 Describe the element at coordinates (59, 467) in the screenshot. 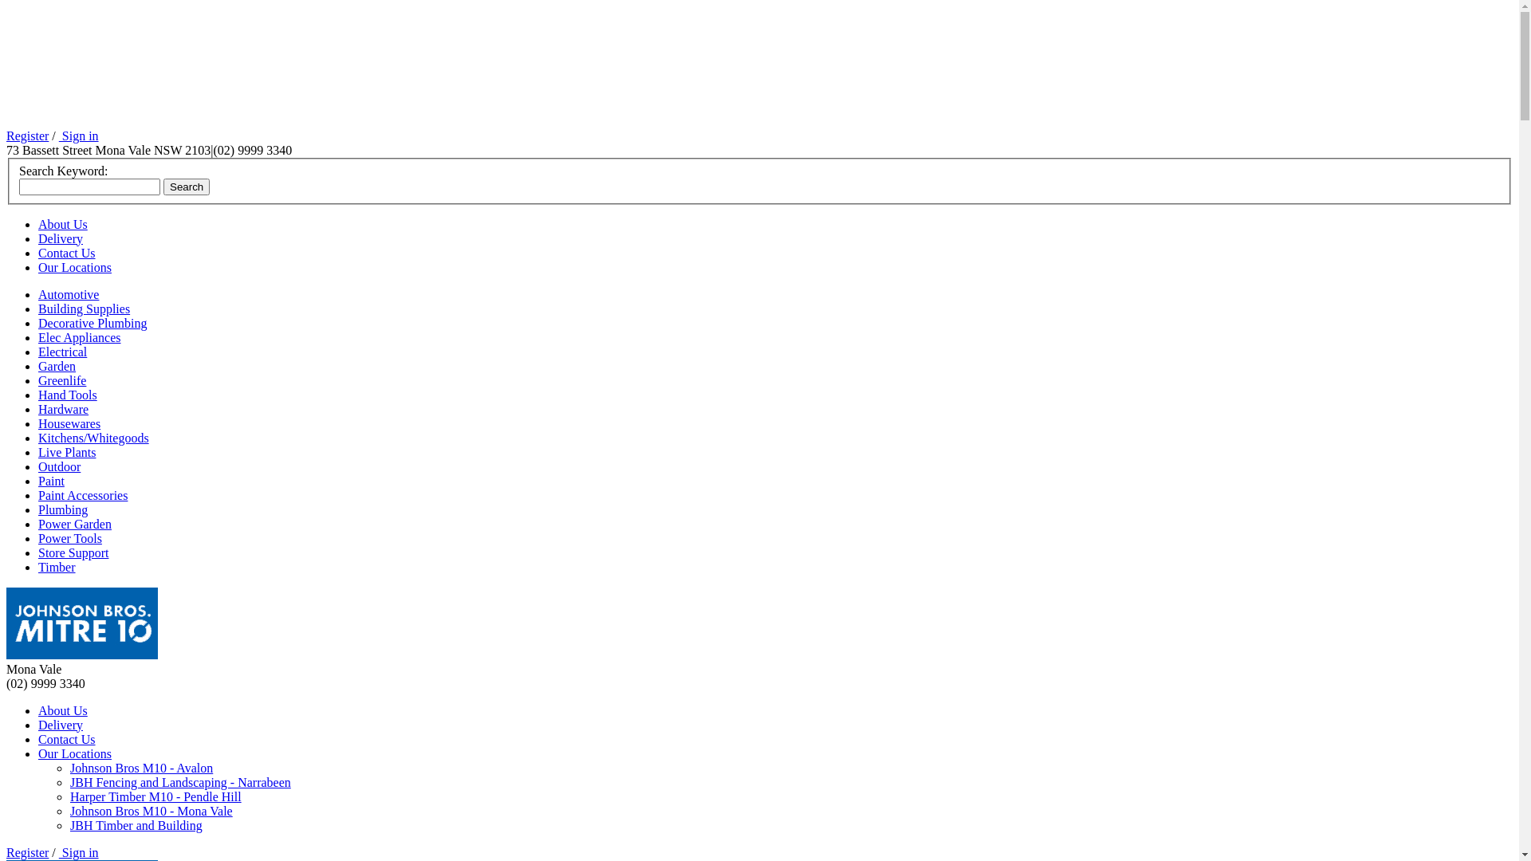

I see `Outdoor` at that location.